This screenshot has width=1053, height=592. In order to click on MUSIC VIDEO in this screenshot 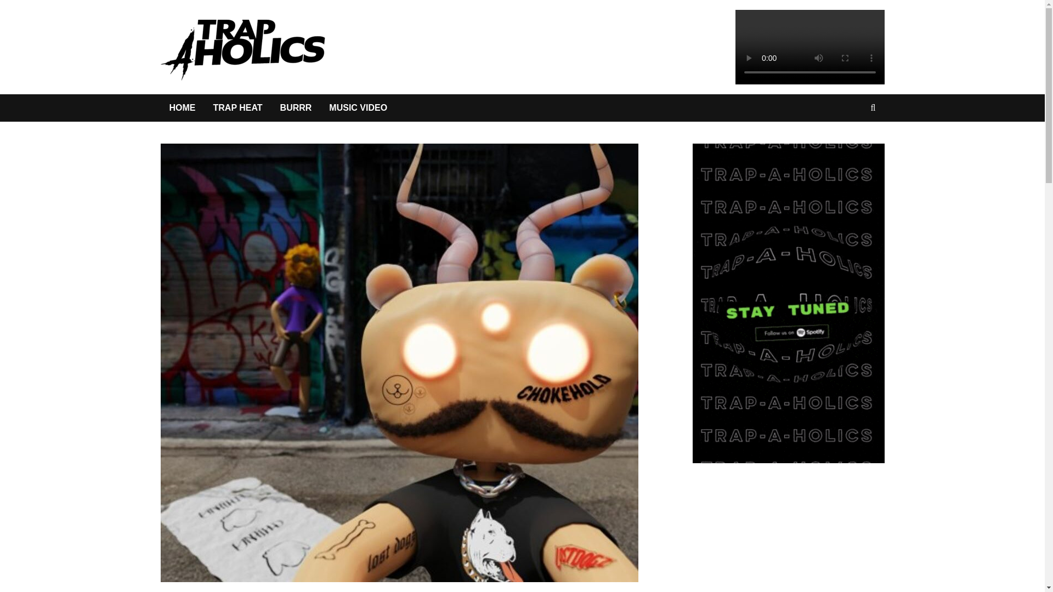, I will do `click(358, 107)`.